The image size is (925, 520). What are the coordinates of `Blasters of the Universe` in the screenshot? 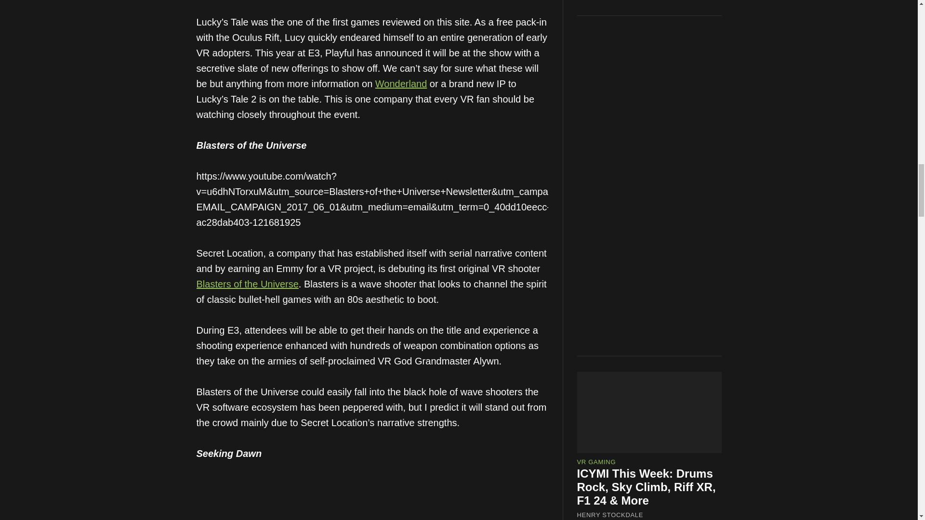 It's located at (248, 284).